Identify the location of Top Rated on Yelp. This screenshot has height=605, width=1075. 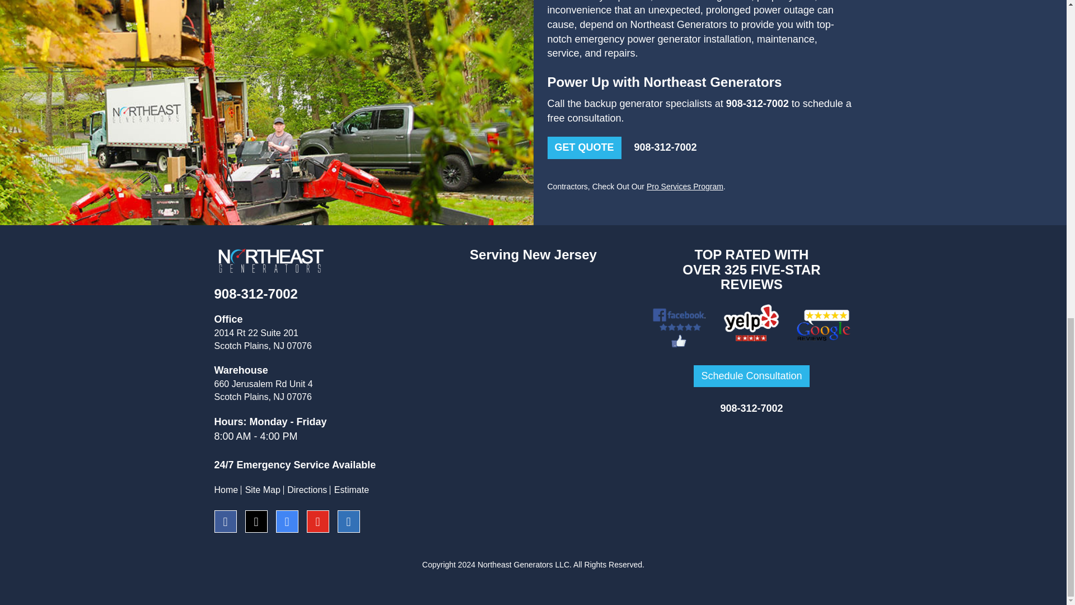
(751, 326).